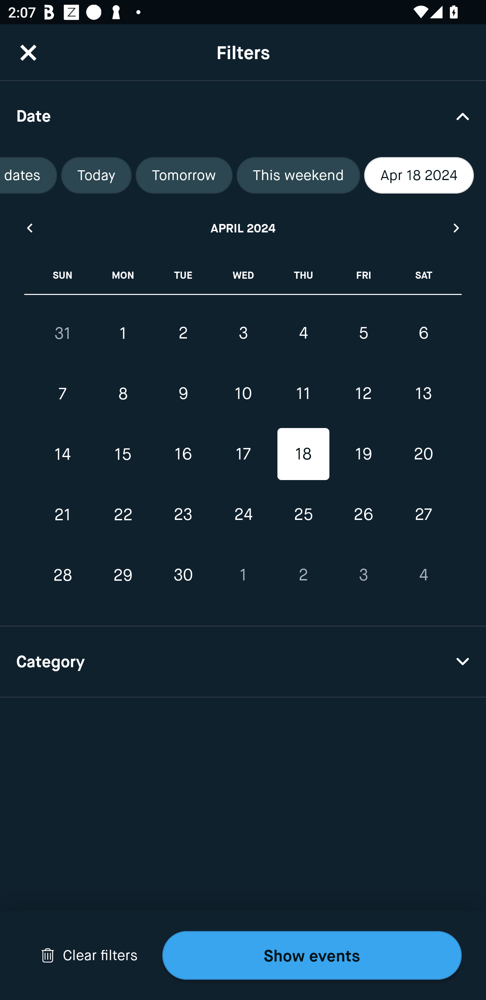 The height and width of the screenshot is (1000, 486). Describe the element at coordinates (63, 394) in the screenshot. I see `7` at that location.